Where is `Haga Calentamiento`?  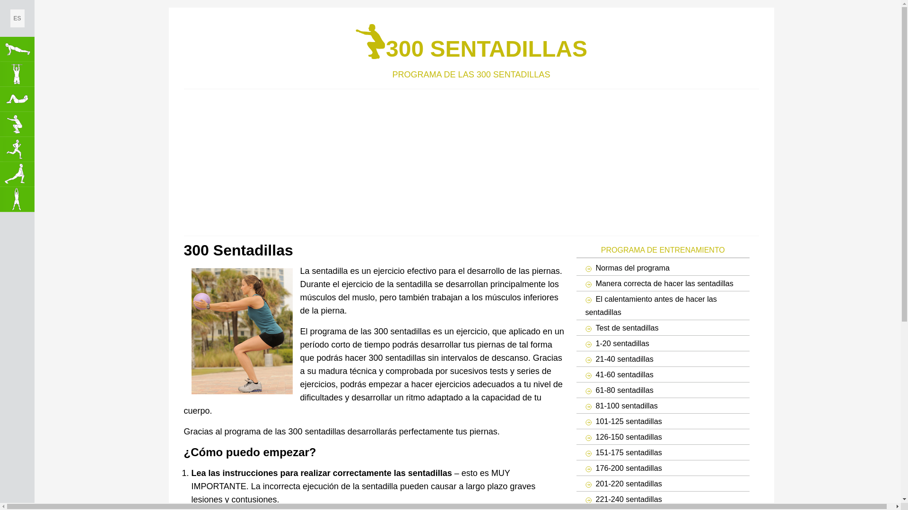 Haga Calentamiento is located at coordinates (17, 199).